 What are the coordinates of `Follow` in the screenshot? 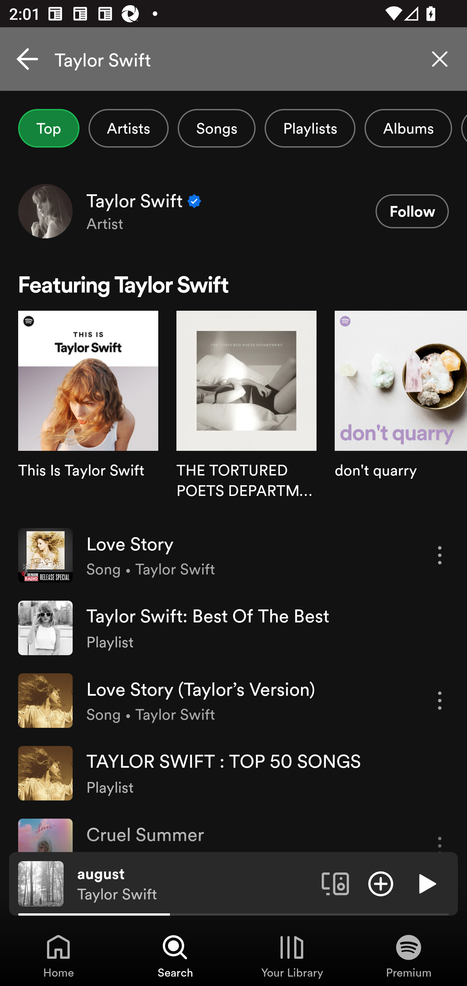 It's located at (412, 211).